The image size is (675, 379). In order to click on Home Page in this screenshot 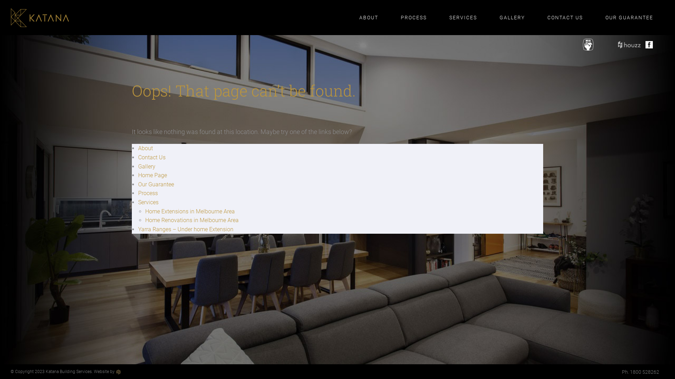, I will do `click(153, 175)`.